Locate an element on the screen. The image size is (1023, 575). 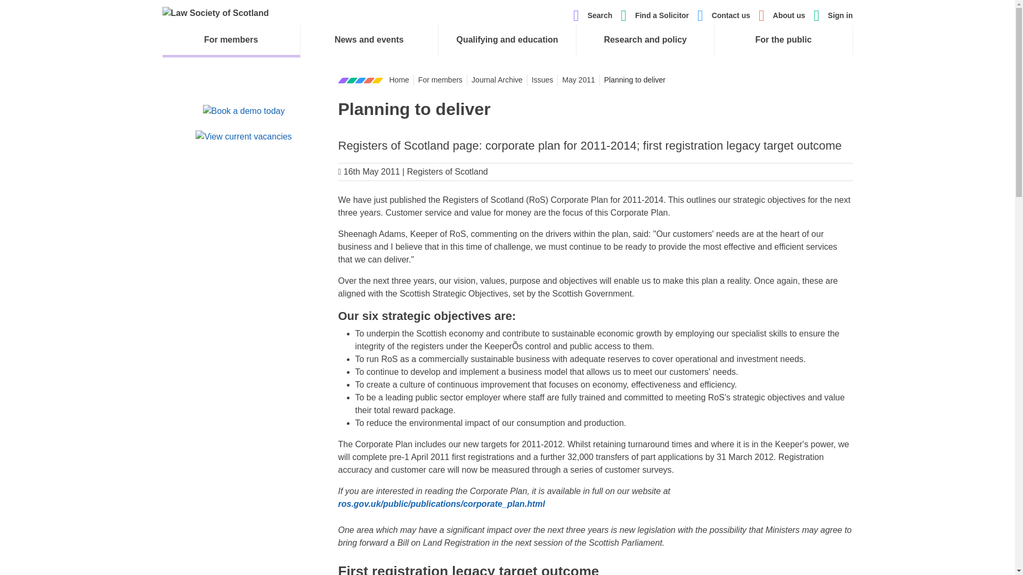
News and events is located at coordinates (369, 39).